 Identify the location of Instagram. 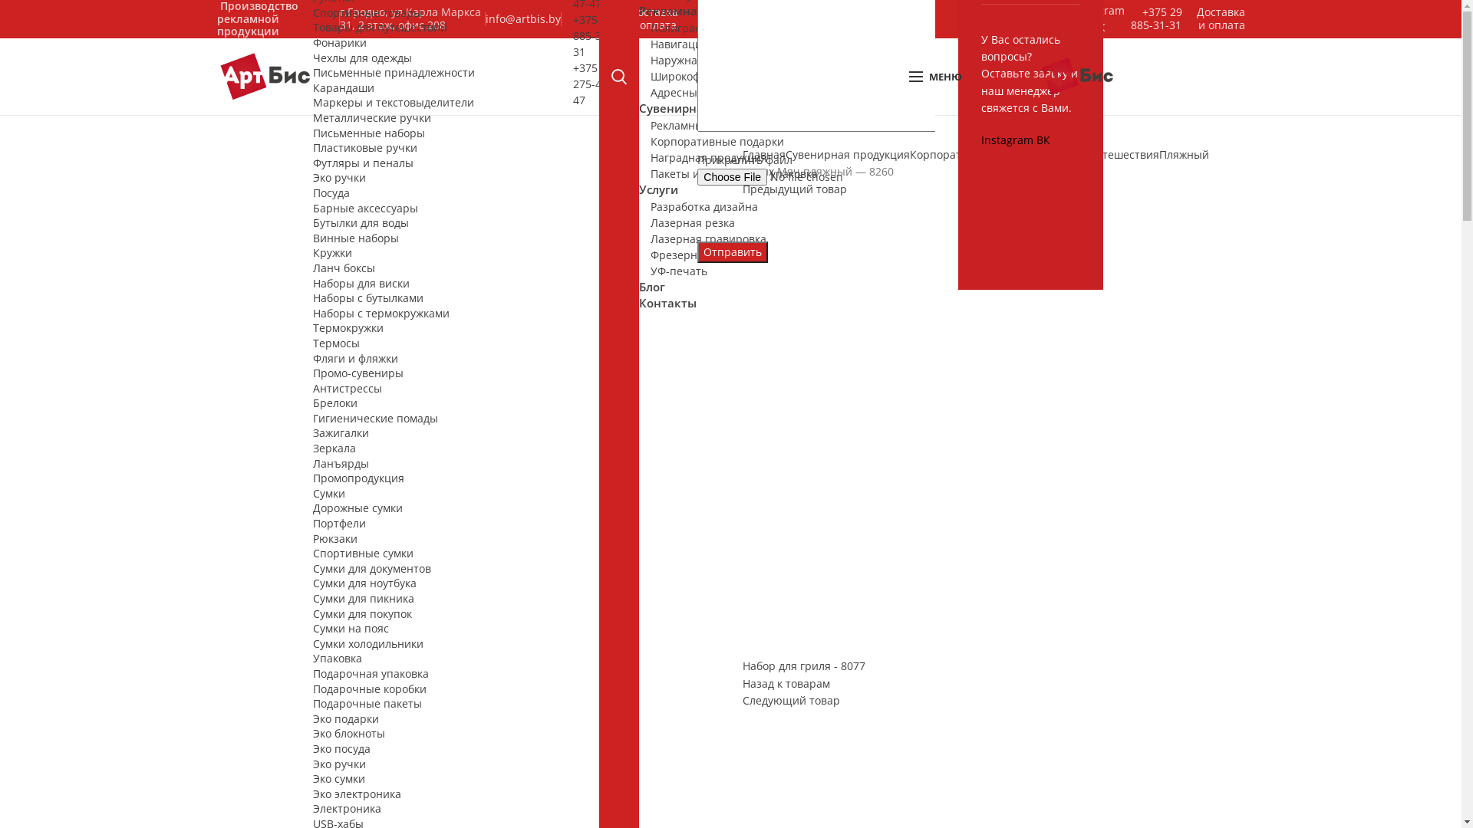
(1009, 140).